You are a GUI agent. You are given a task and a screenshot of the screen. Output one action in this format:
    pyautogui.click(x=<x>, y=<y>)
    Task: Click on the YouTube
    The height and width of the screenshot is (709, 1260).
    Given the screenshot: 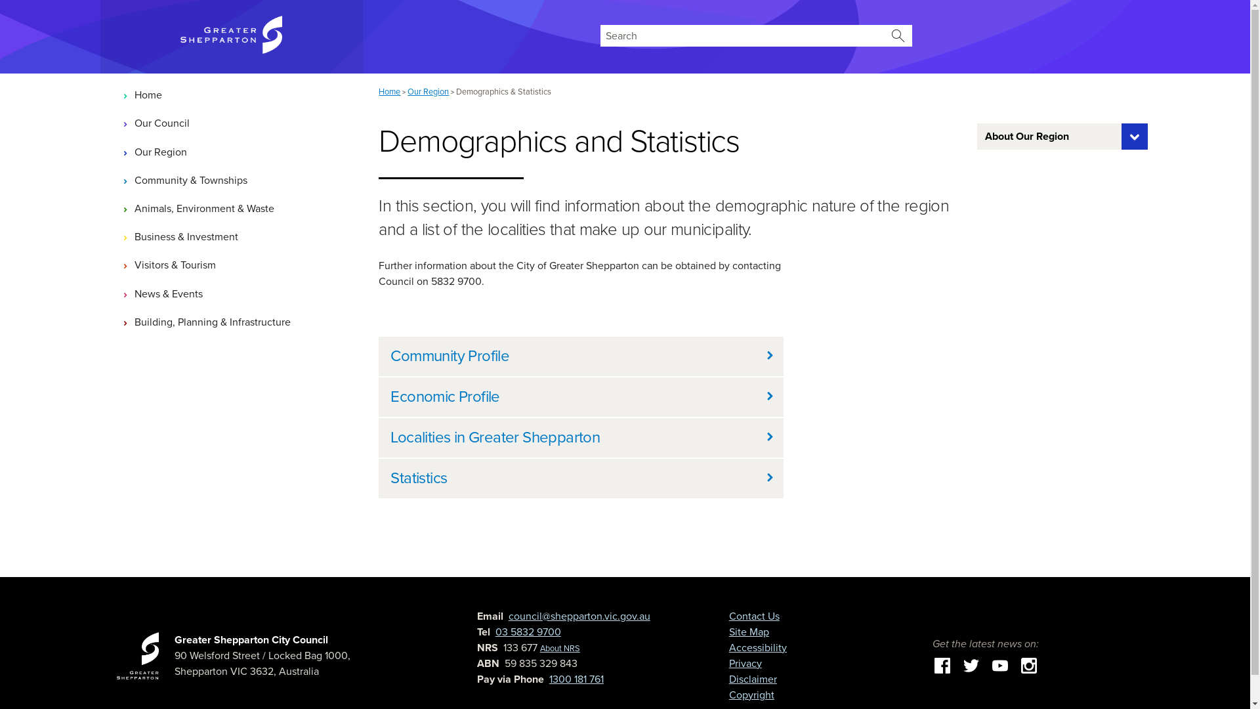 What is the action you would take?
    pyautogui.click(x=1000, y=665)
    